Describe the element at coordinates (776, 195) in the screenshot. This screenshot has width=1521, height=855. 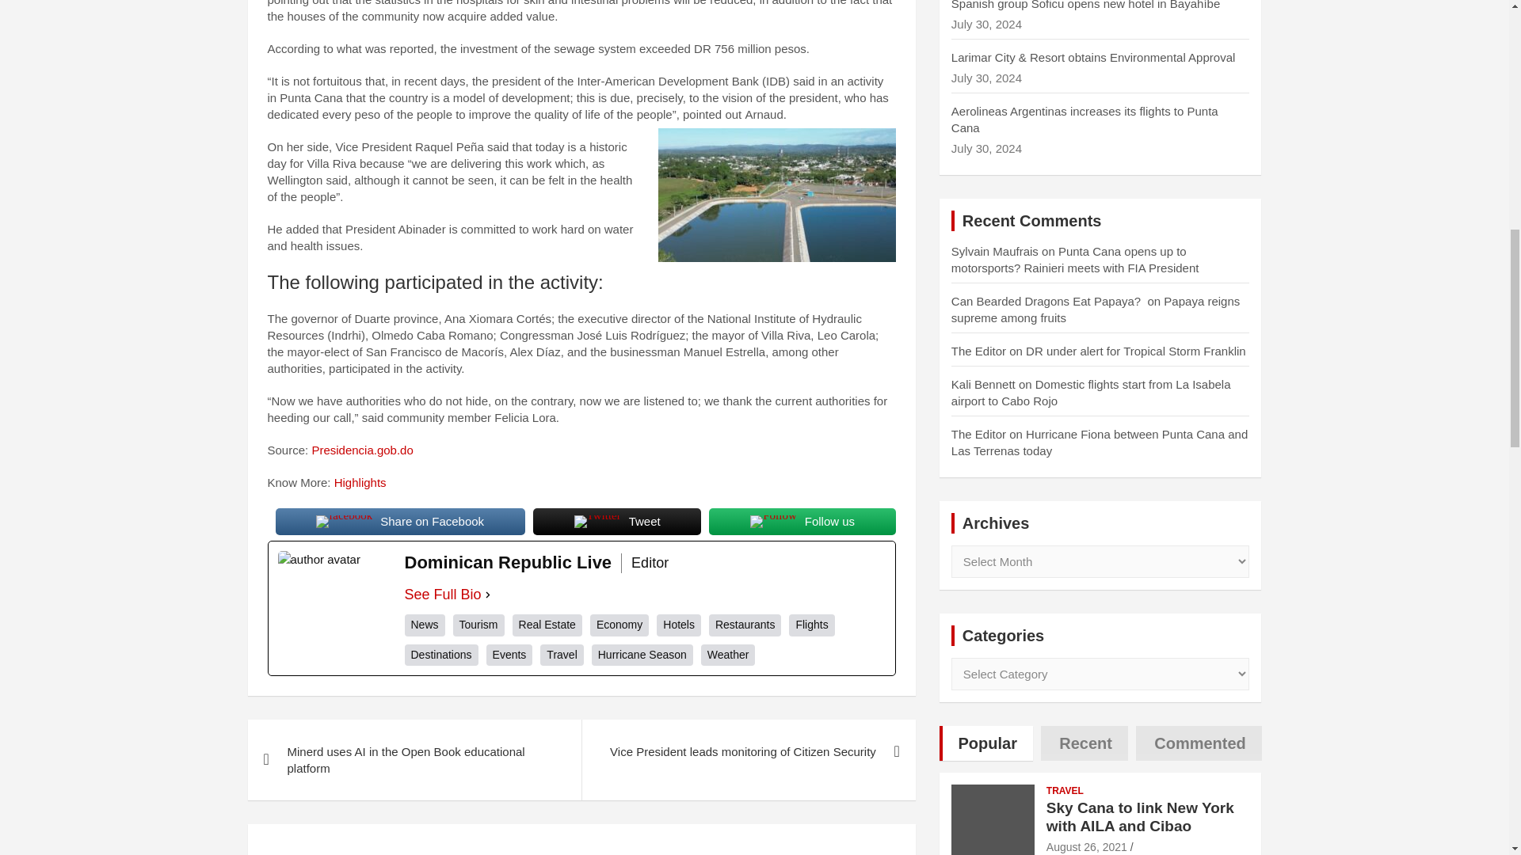
I see `Sistema Cloacal Villa Riva - DOMINICAN REPUBLIC LIVE` at that location.